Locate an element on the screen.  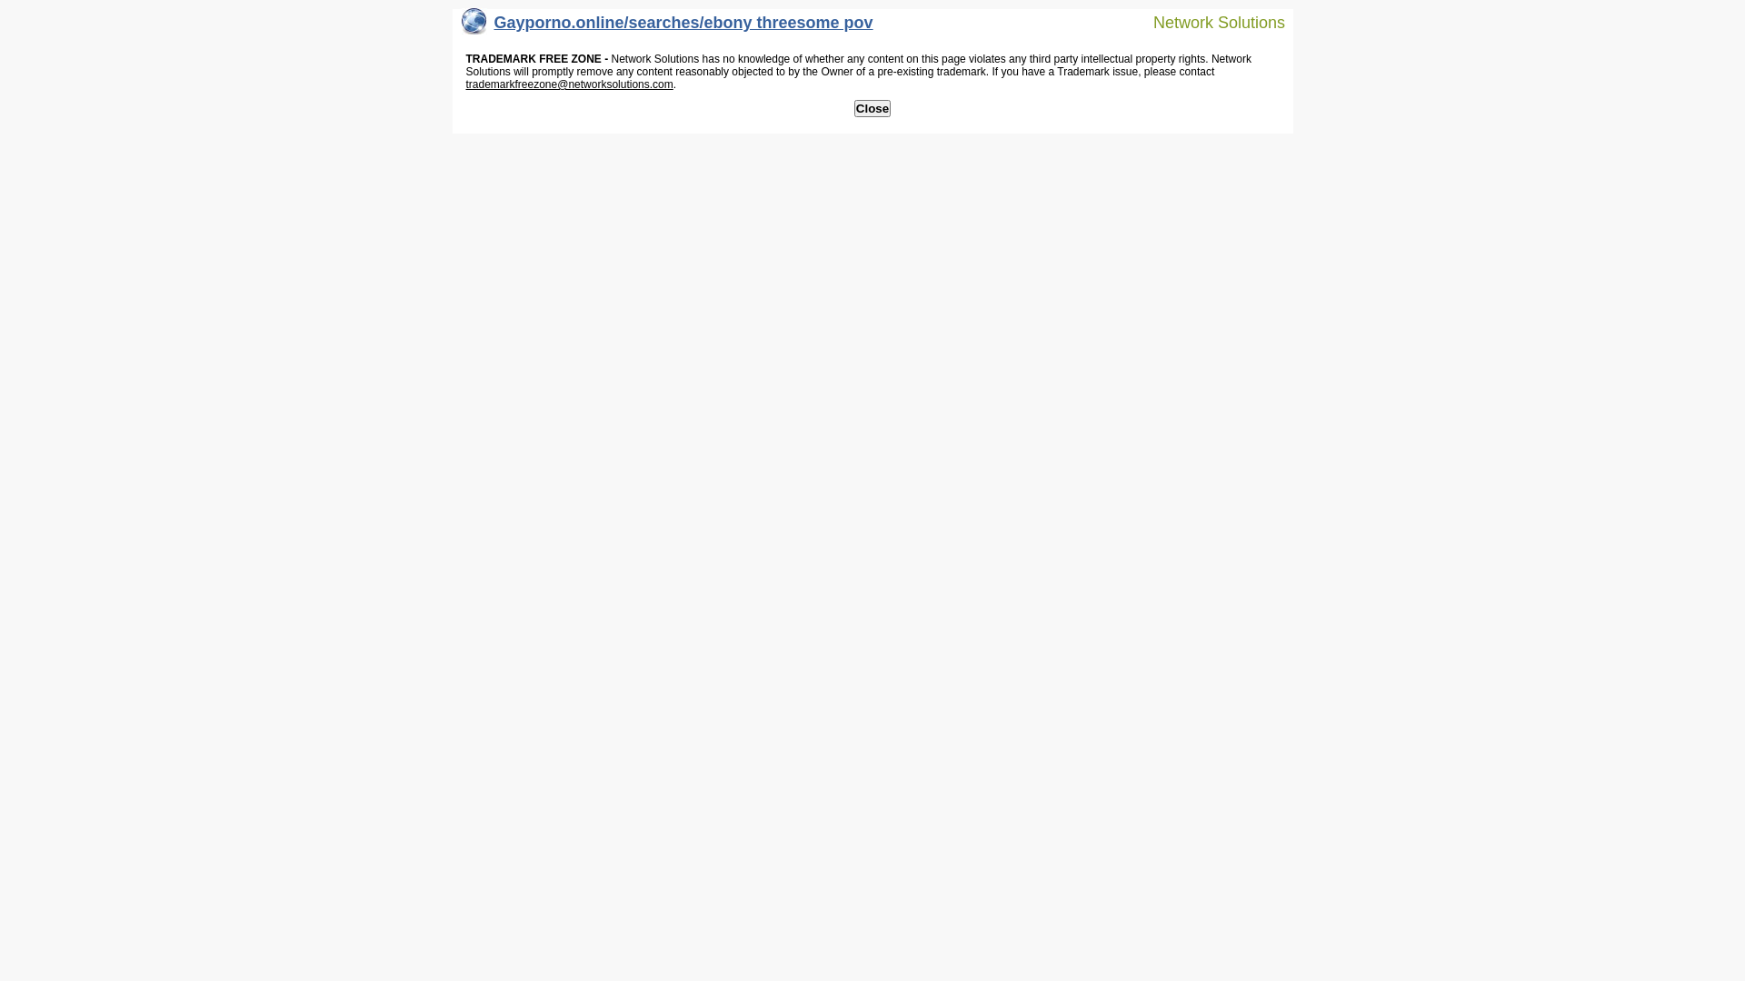
Close is located at coordinates (872, 109).